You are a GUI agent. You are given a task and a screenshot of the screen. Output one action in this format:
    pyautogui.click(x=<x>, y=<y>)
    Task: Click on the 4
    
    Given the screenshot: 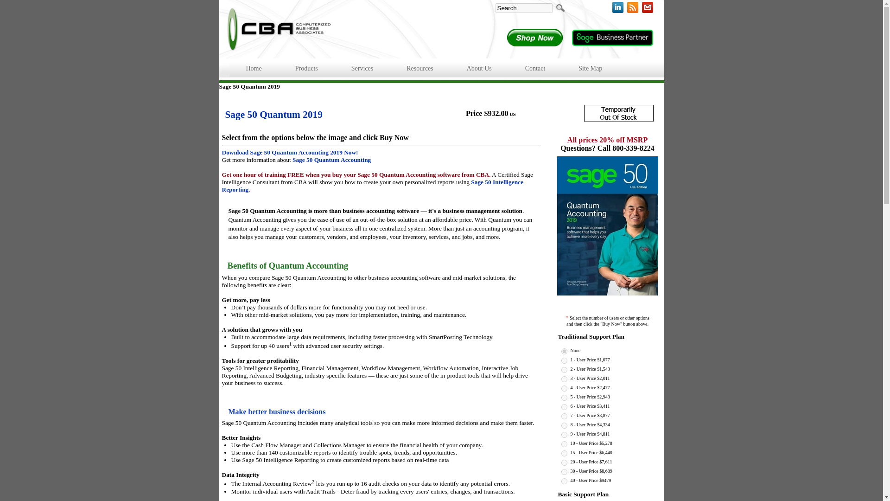 What is the action you would take?
    pyautogui.click(x=564, y=379)
    